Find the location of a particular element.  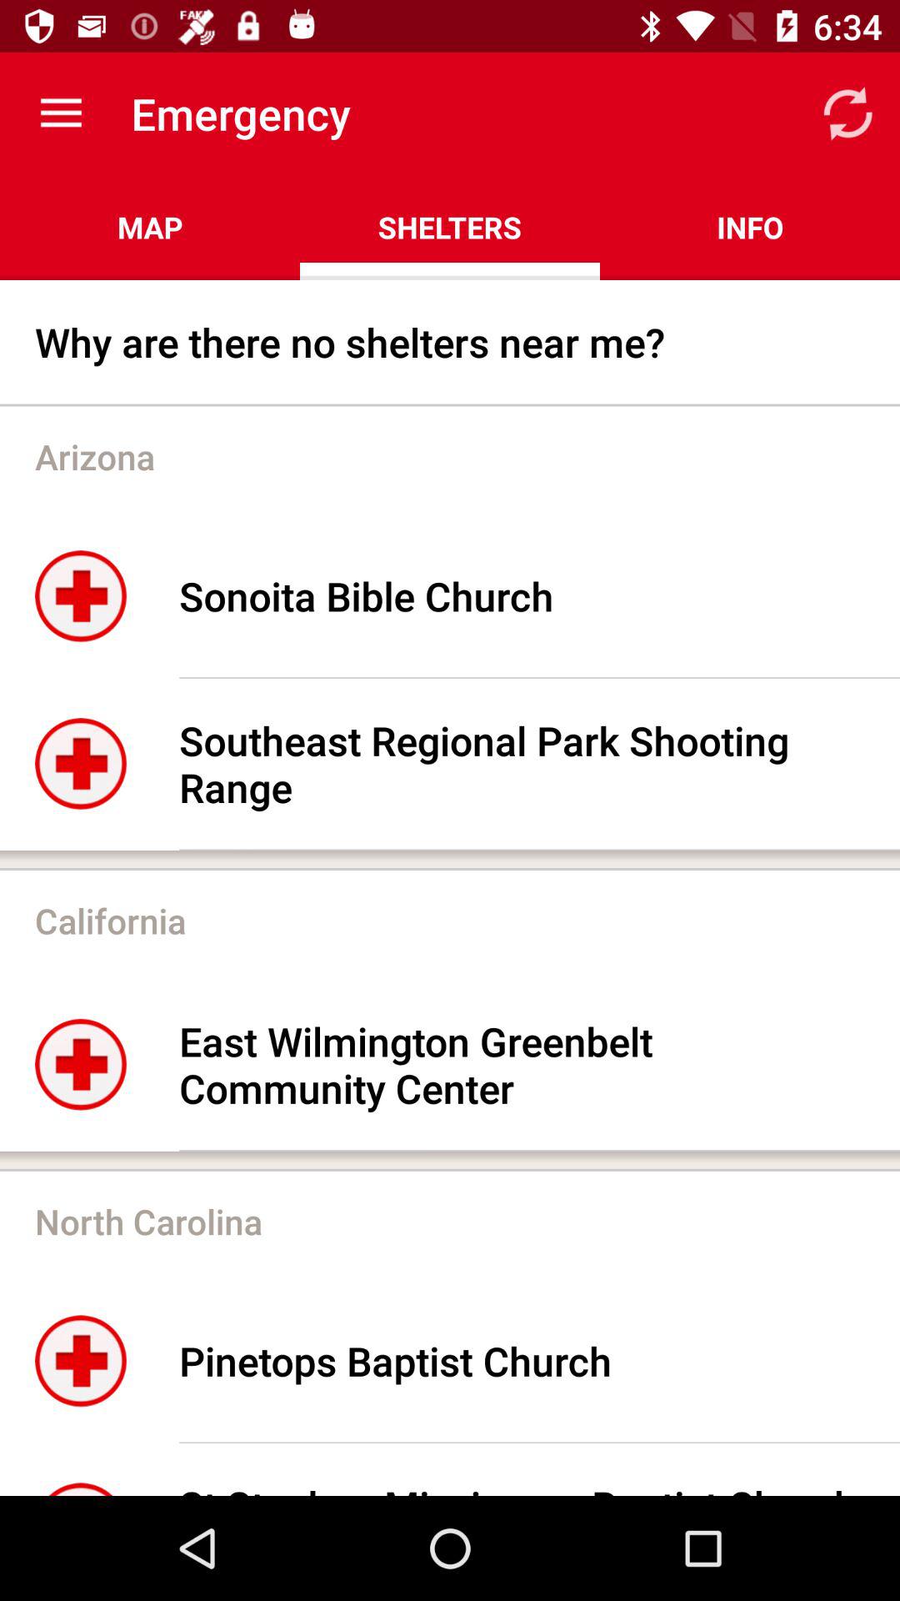

press item above the why are there icon is located at coordinates (150, 227).